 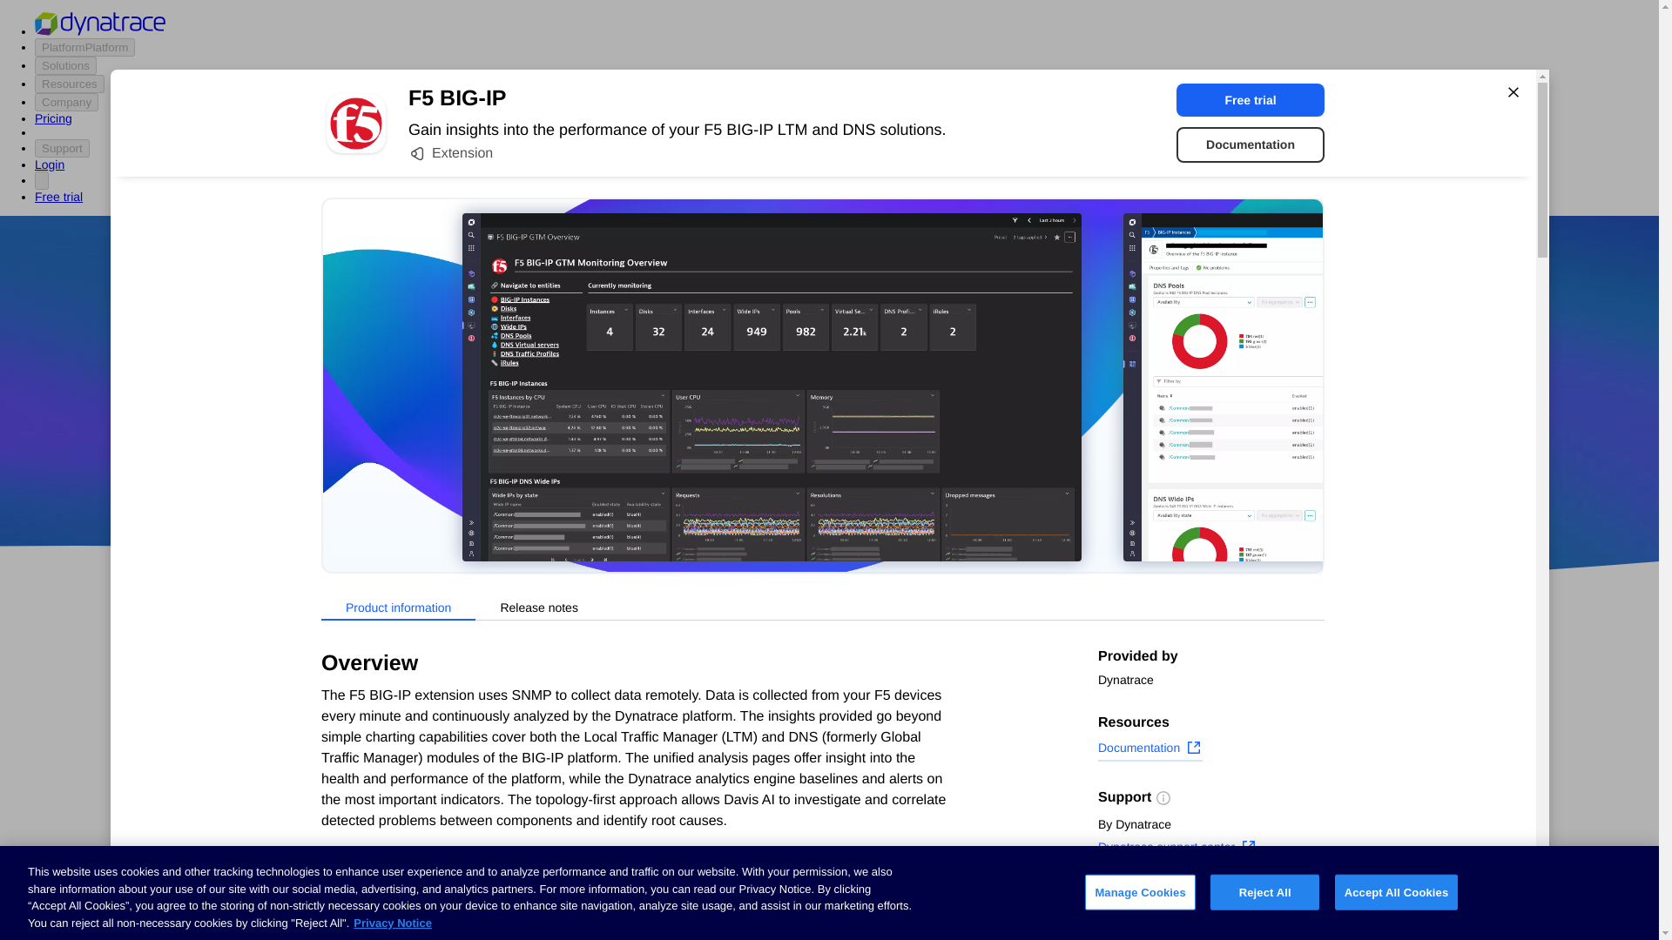 I want to click on Copy page link, so click(x=1153, y=925).